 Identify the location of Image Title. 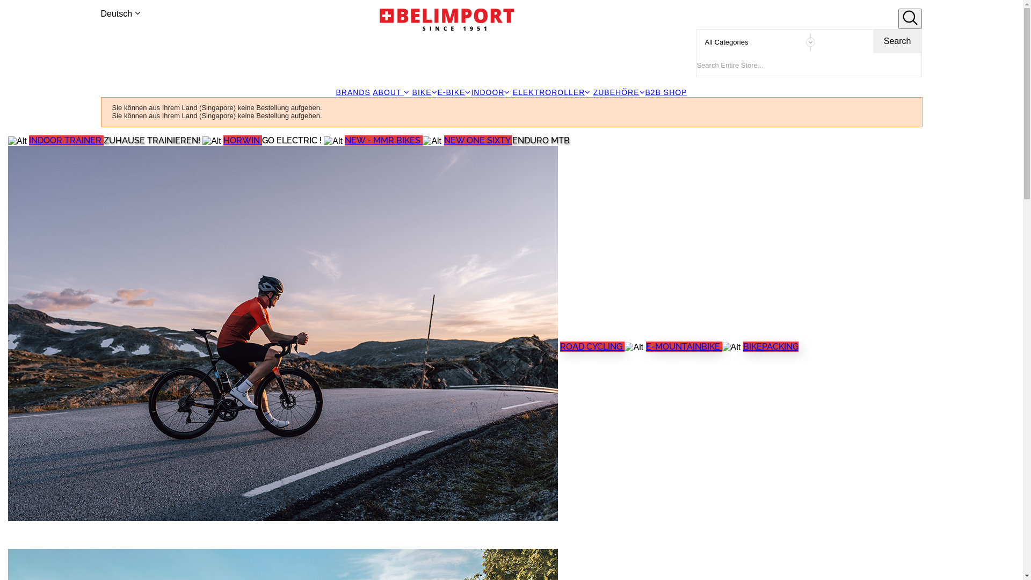
(634, 347).